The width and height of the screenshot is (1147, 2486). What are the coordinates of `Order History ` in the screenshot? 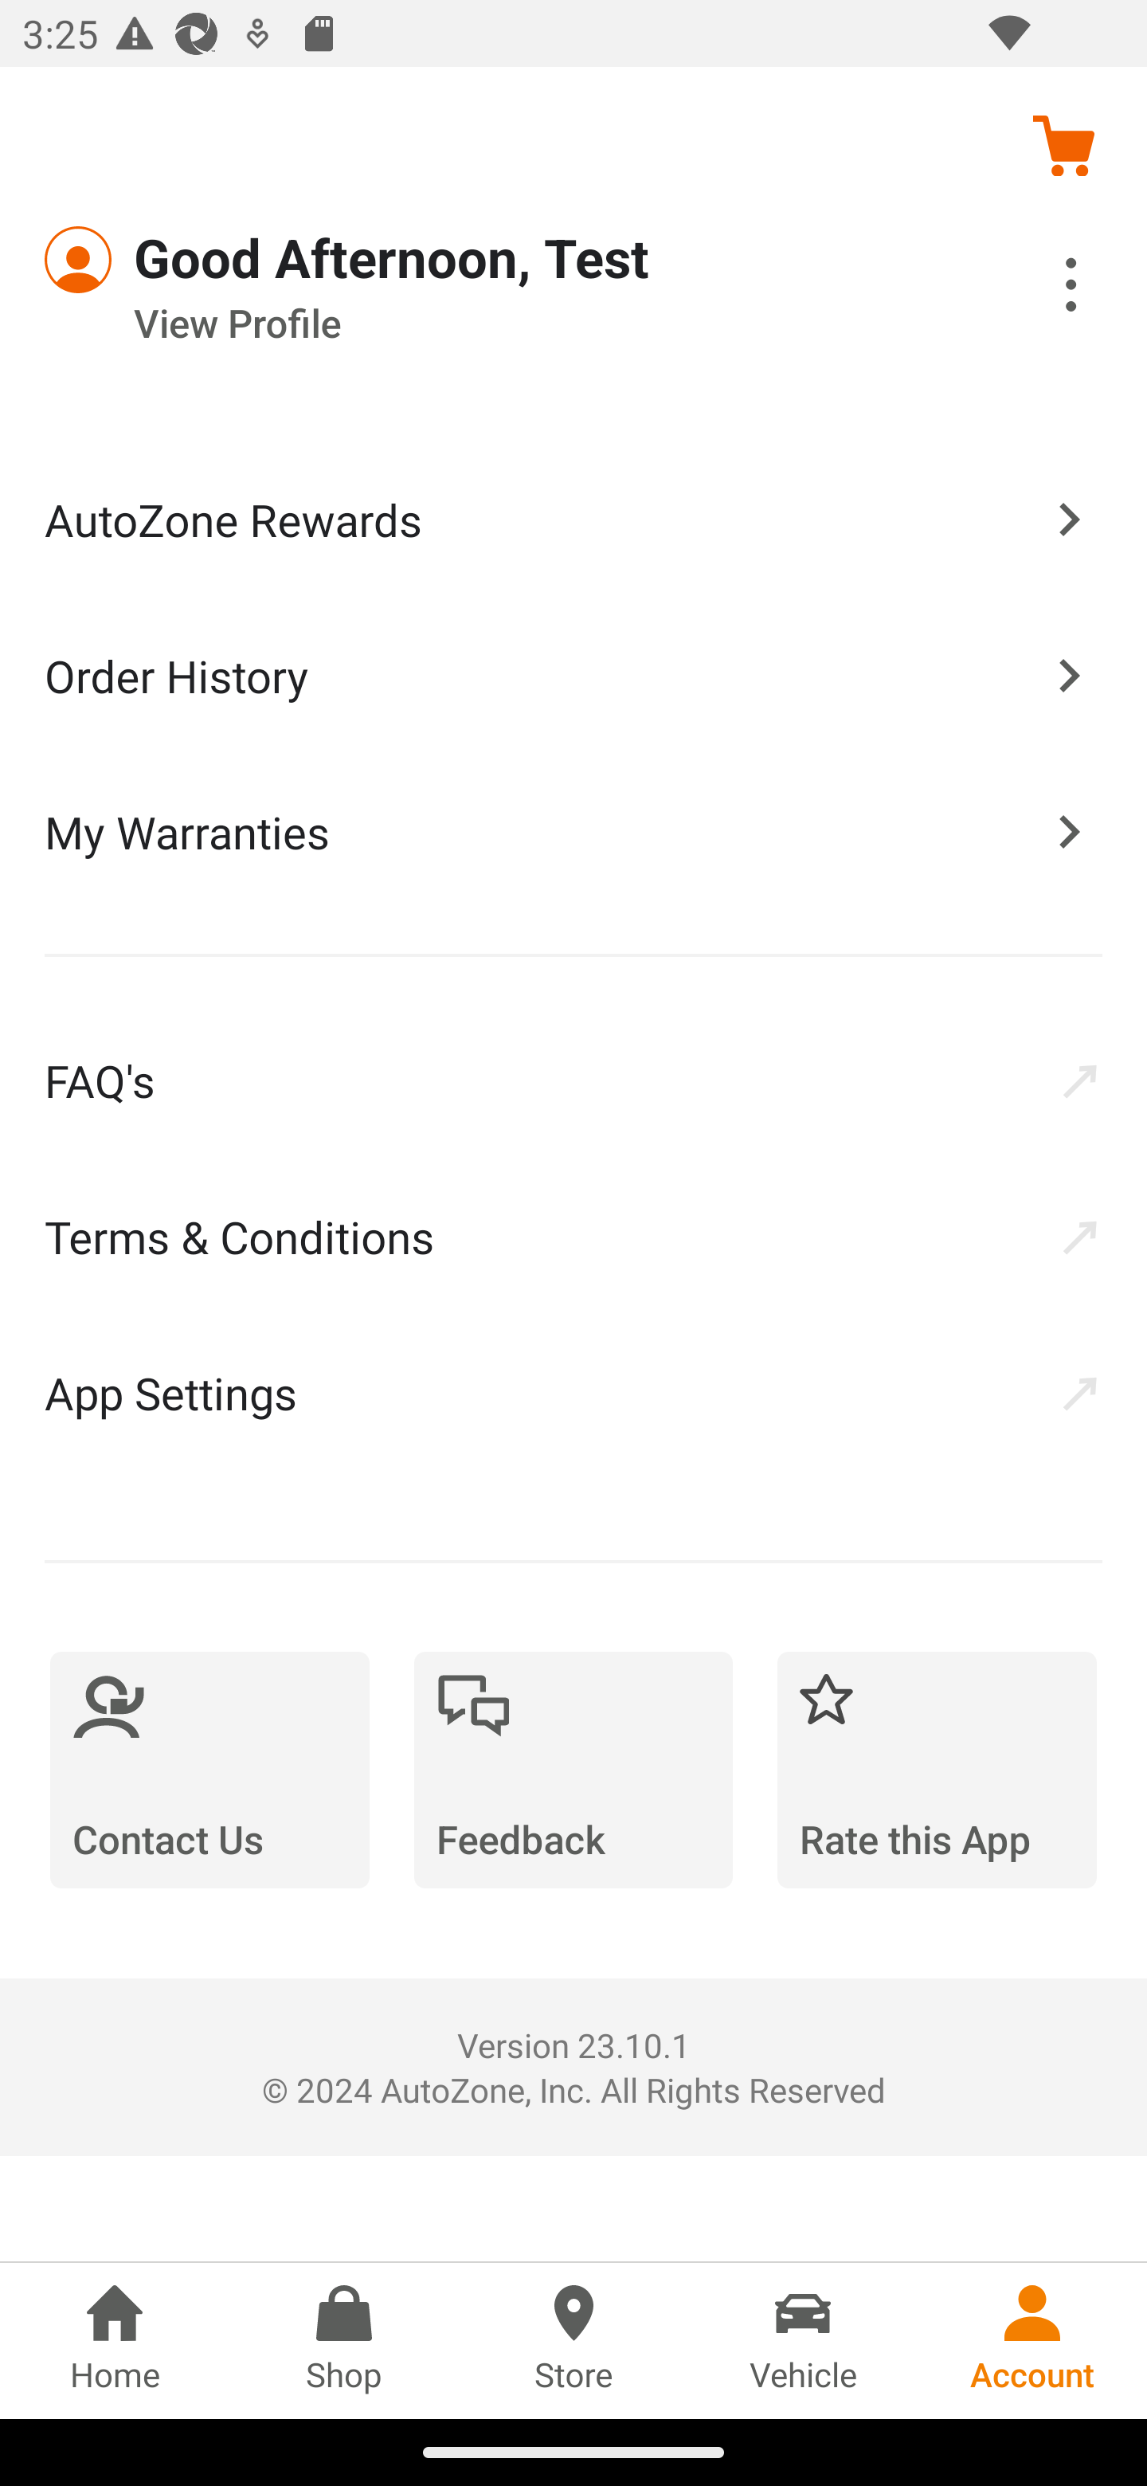 It's located at (573, 674).